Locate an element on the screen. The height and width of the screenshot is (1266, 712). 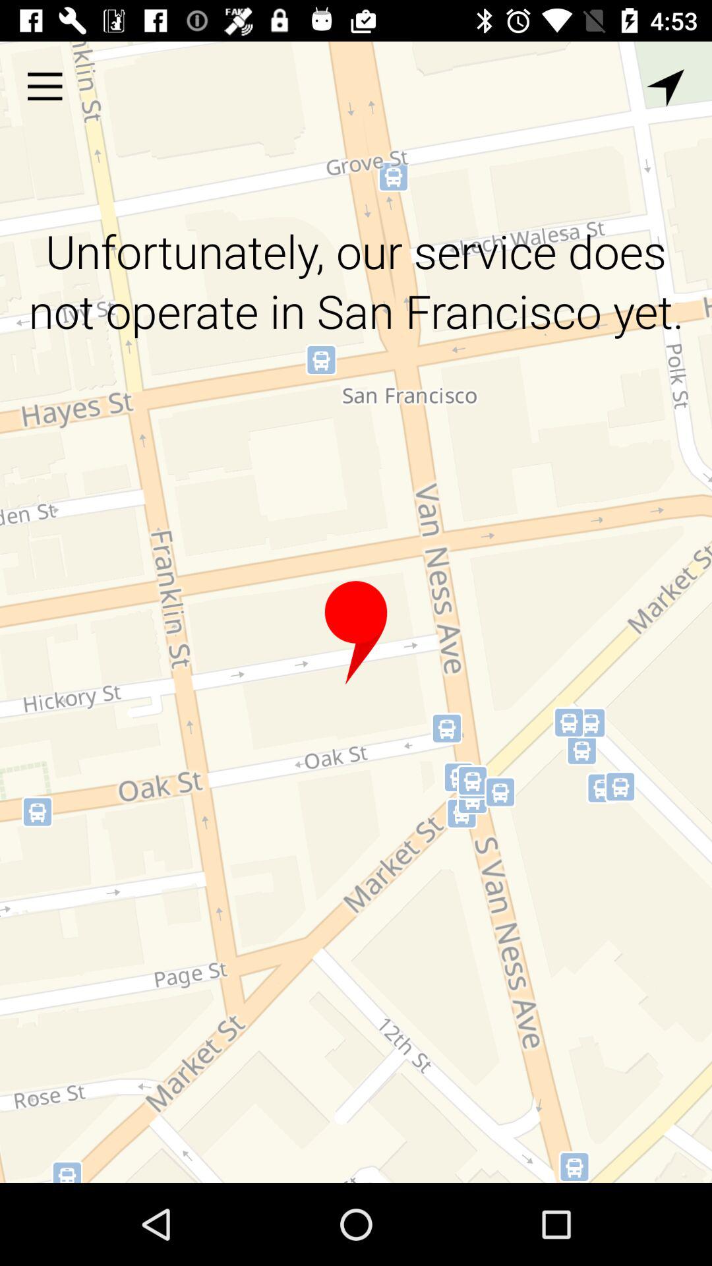
conducimos por ti is located at coordinates (356, 633).